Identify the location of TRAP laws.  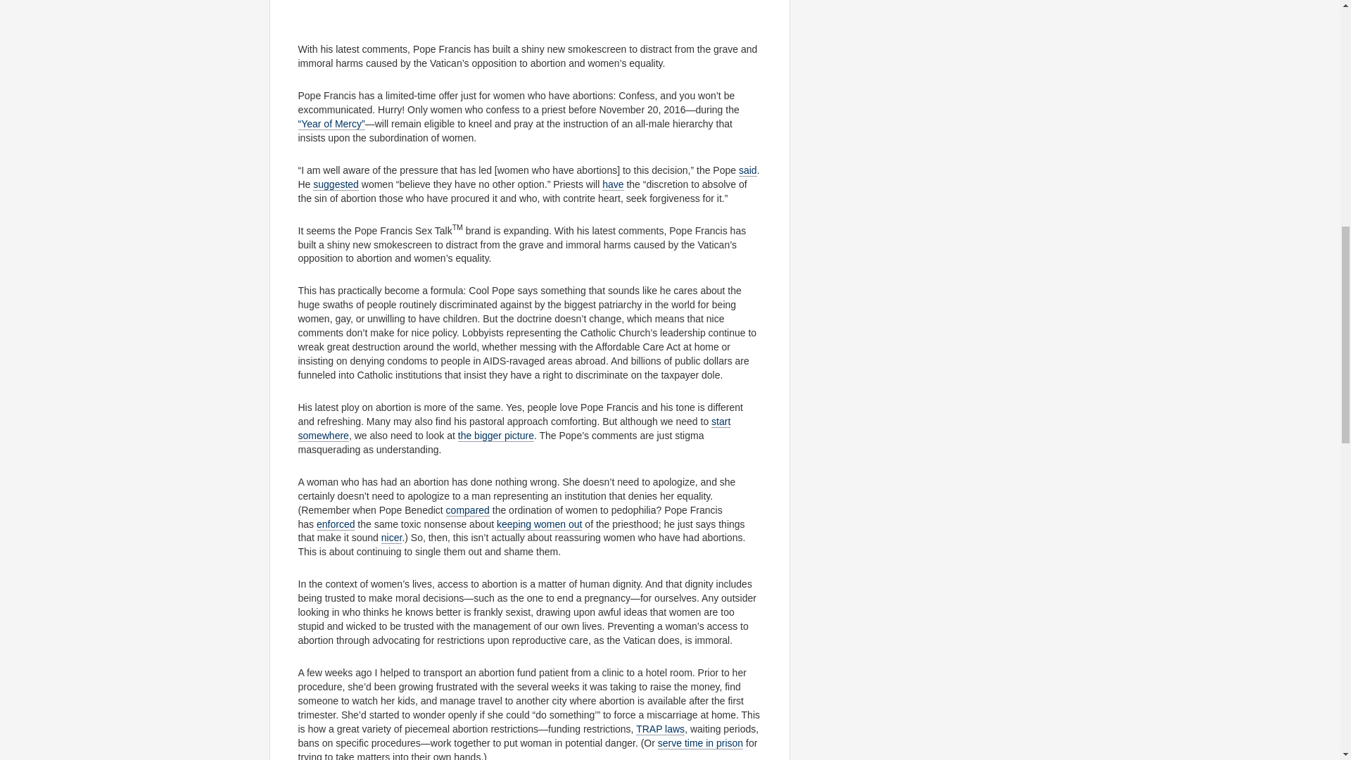
(660, 729).